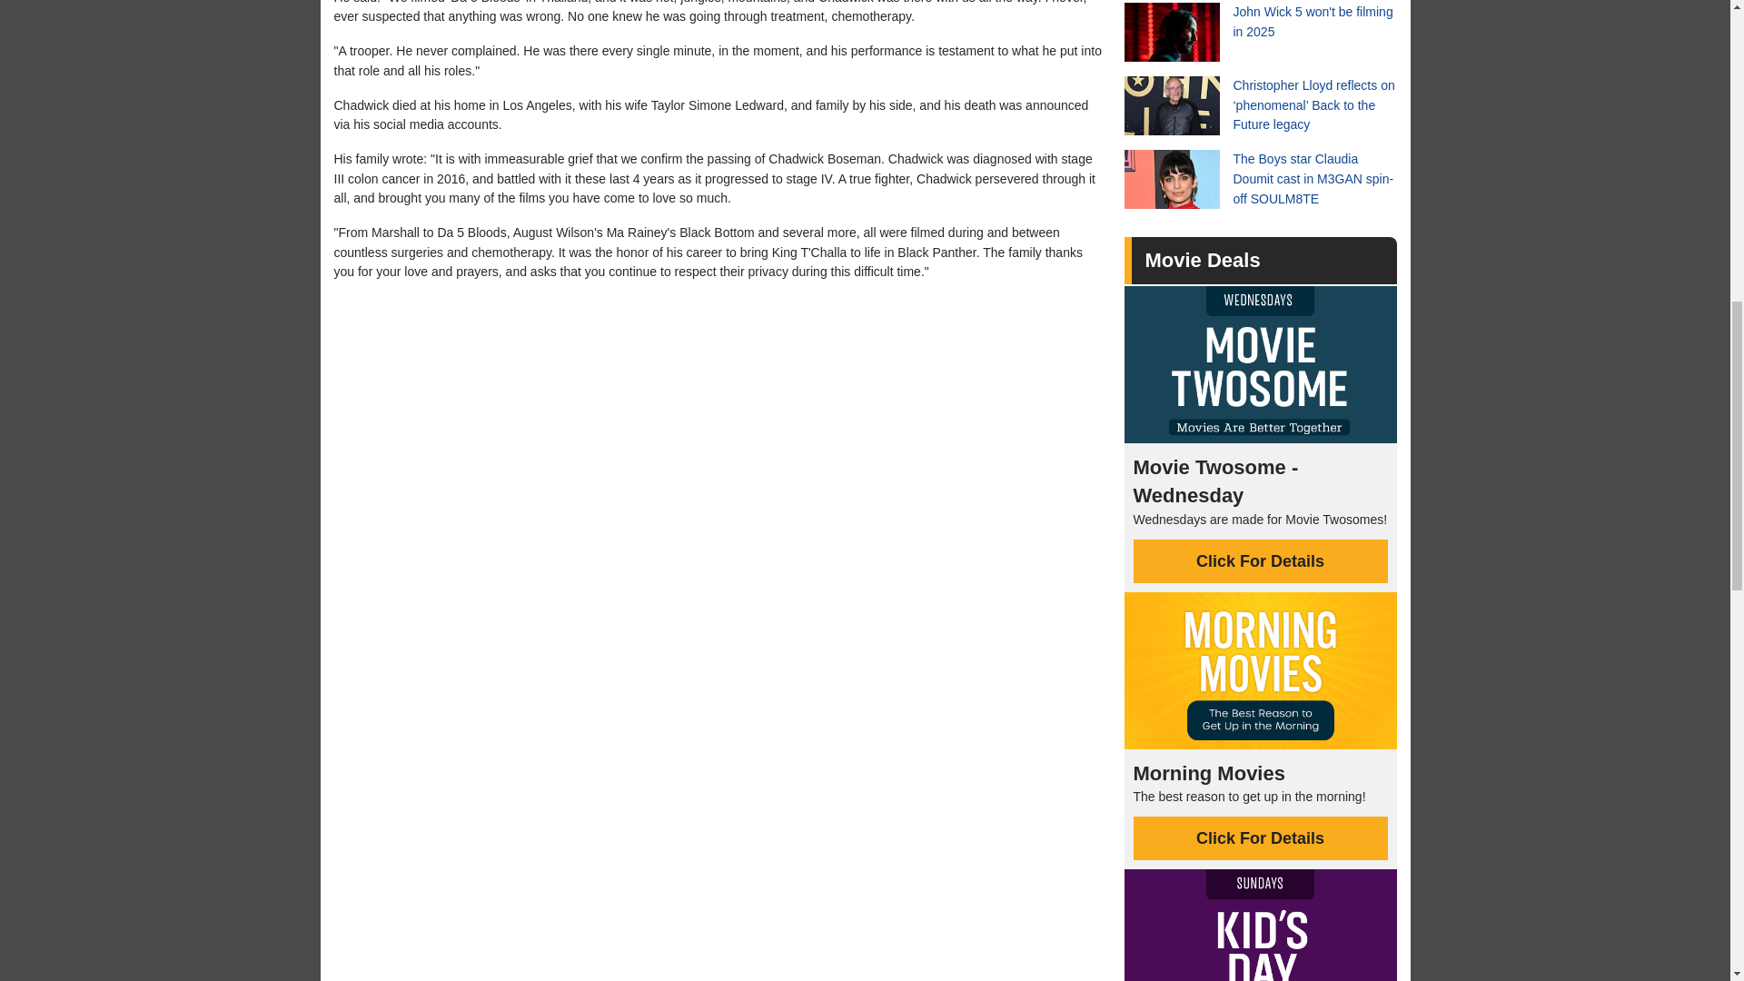 The image size is (1744, 981). What do you see at coordinates (1261, 33) in the screenshot?
I see `John Wick 5 won't be filming in 2025` at bounding box center [1261, 33].